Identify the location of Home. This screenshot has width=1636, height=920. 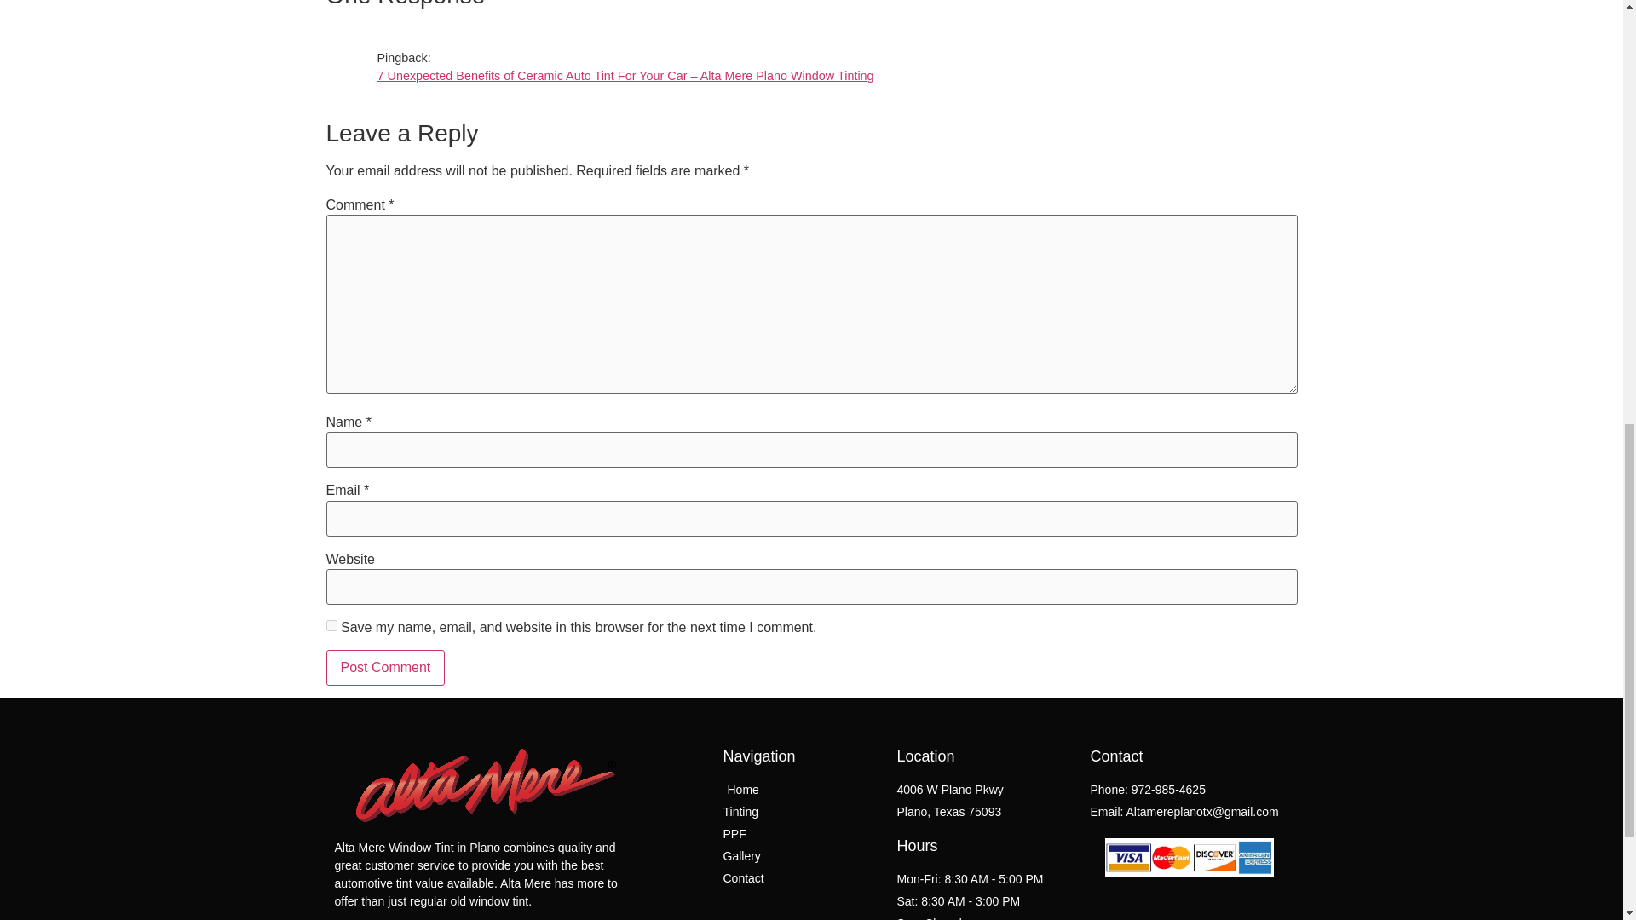
(801, 790).